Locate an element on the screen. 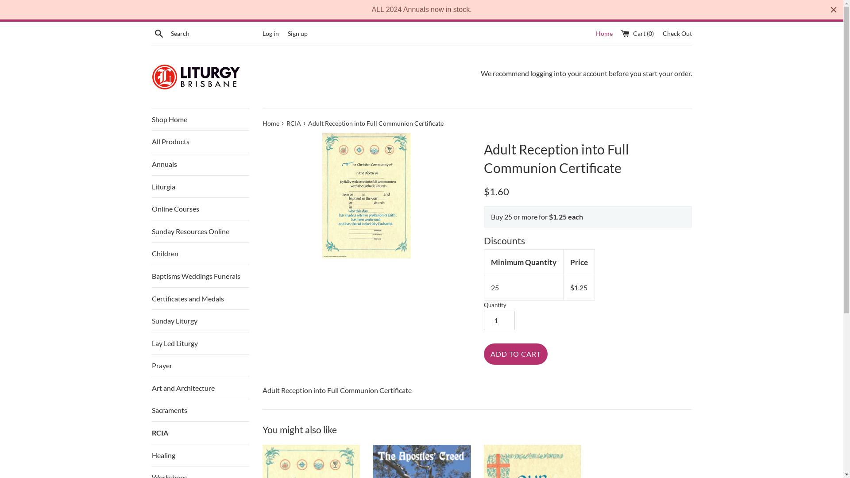 This screenshot has height=478, width=850. Cart (0) is located at coordinates (638, 33).